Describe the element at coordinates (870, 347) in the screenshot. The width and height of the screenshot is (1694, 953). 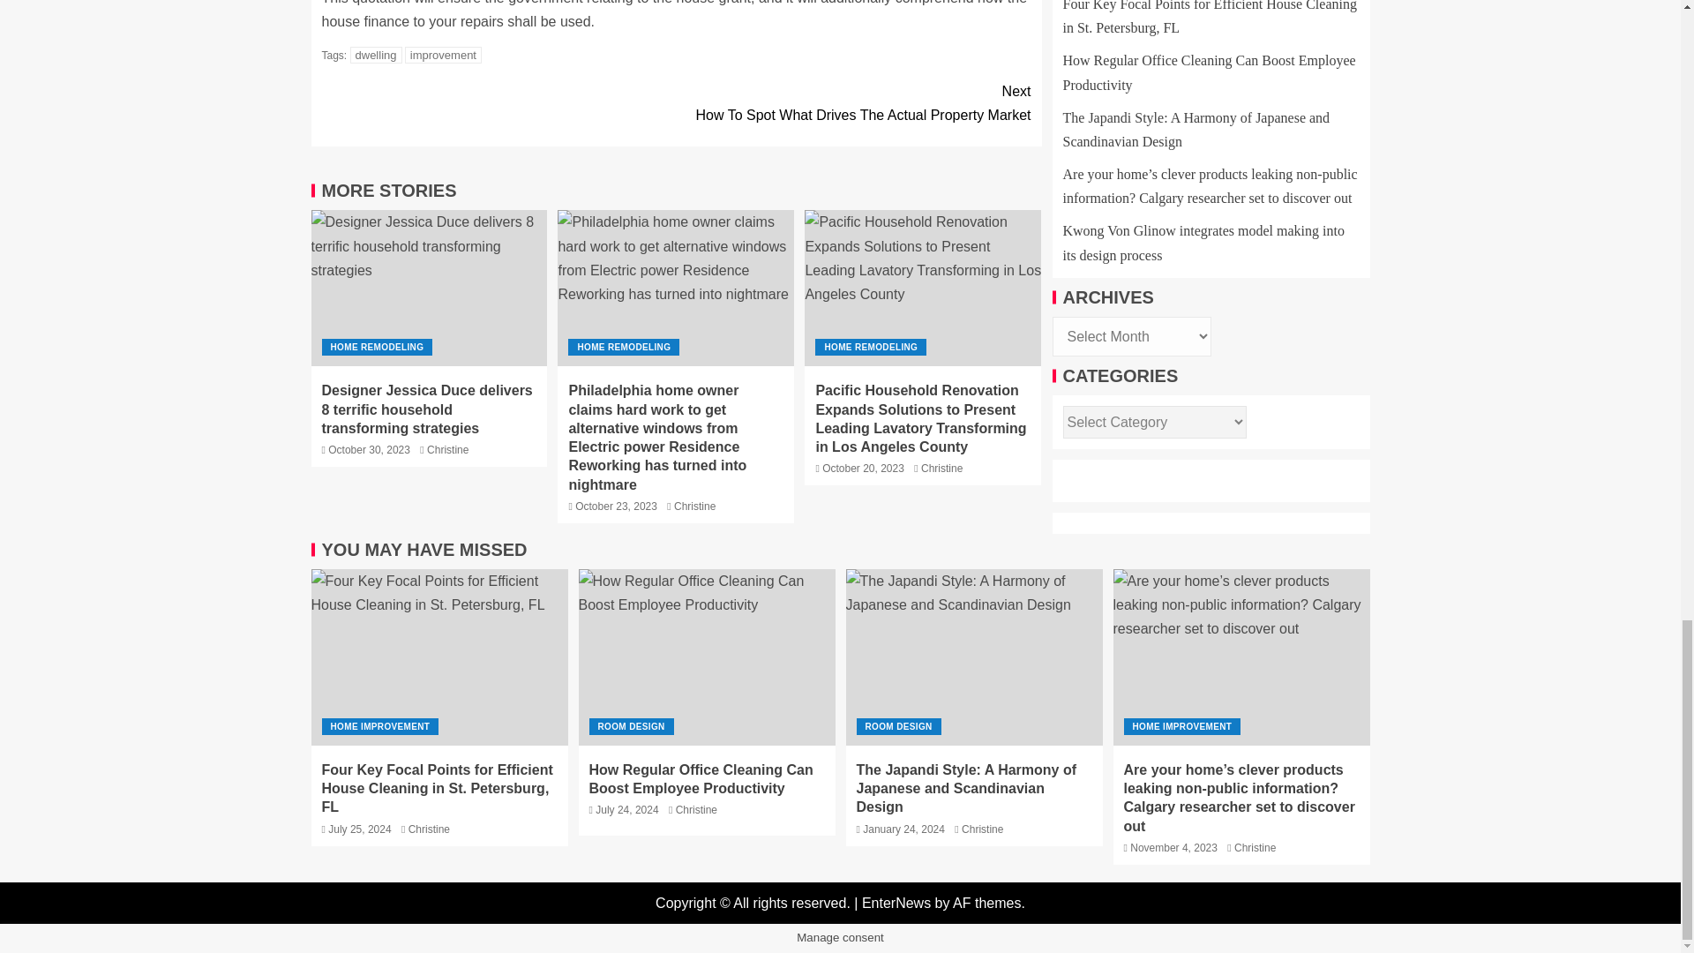
I see `HOME REMODELING` at that location.